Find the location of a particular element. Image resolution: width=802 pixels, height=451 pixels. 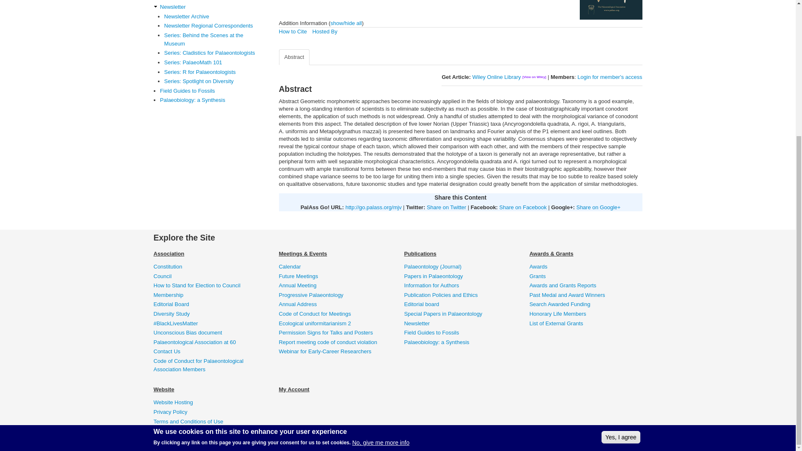

Special Papers in Palaeontology Archive is located at coordinates (212, 1).